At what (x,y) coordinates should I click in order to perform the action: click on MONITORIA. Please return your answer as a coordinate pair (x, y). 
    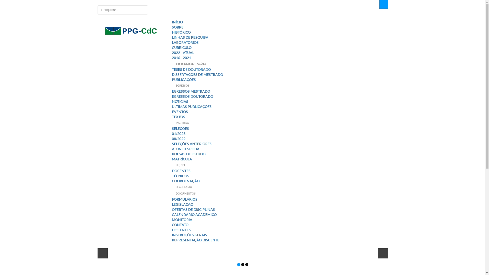
    Looking at the image, I should click on (182, 219).